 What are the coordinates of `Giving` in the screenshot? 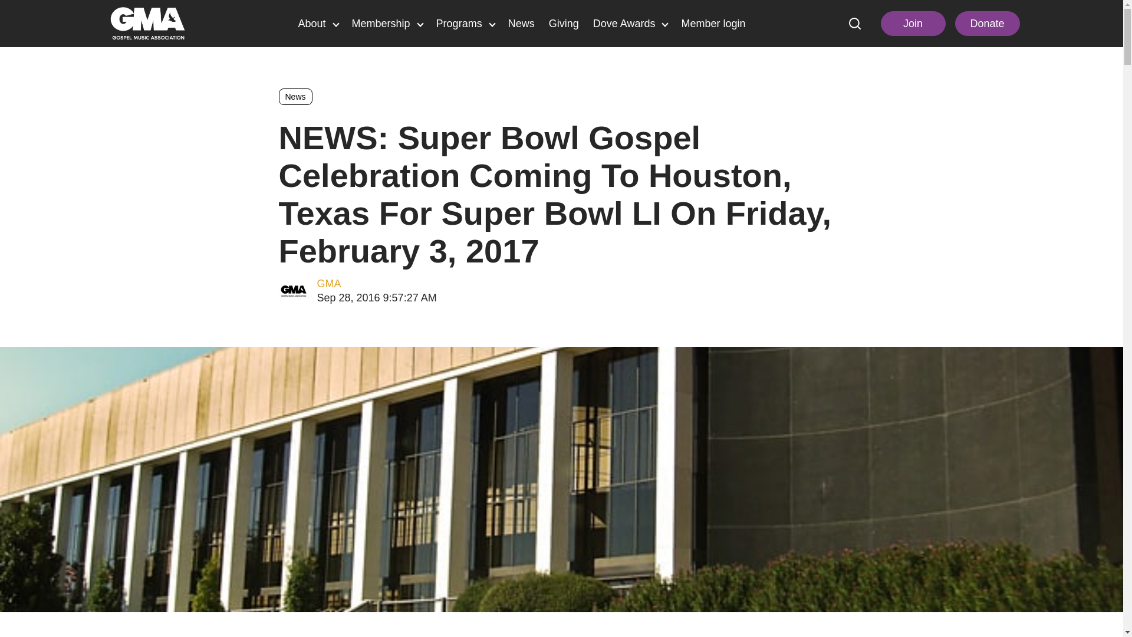 It's located at (564, 24).